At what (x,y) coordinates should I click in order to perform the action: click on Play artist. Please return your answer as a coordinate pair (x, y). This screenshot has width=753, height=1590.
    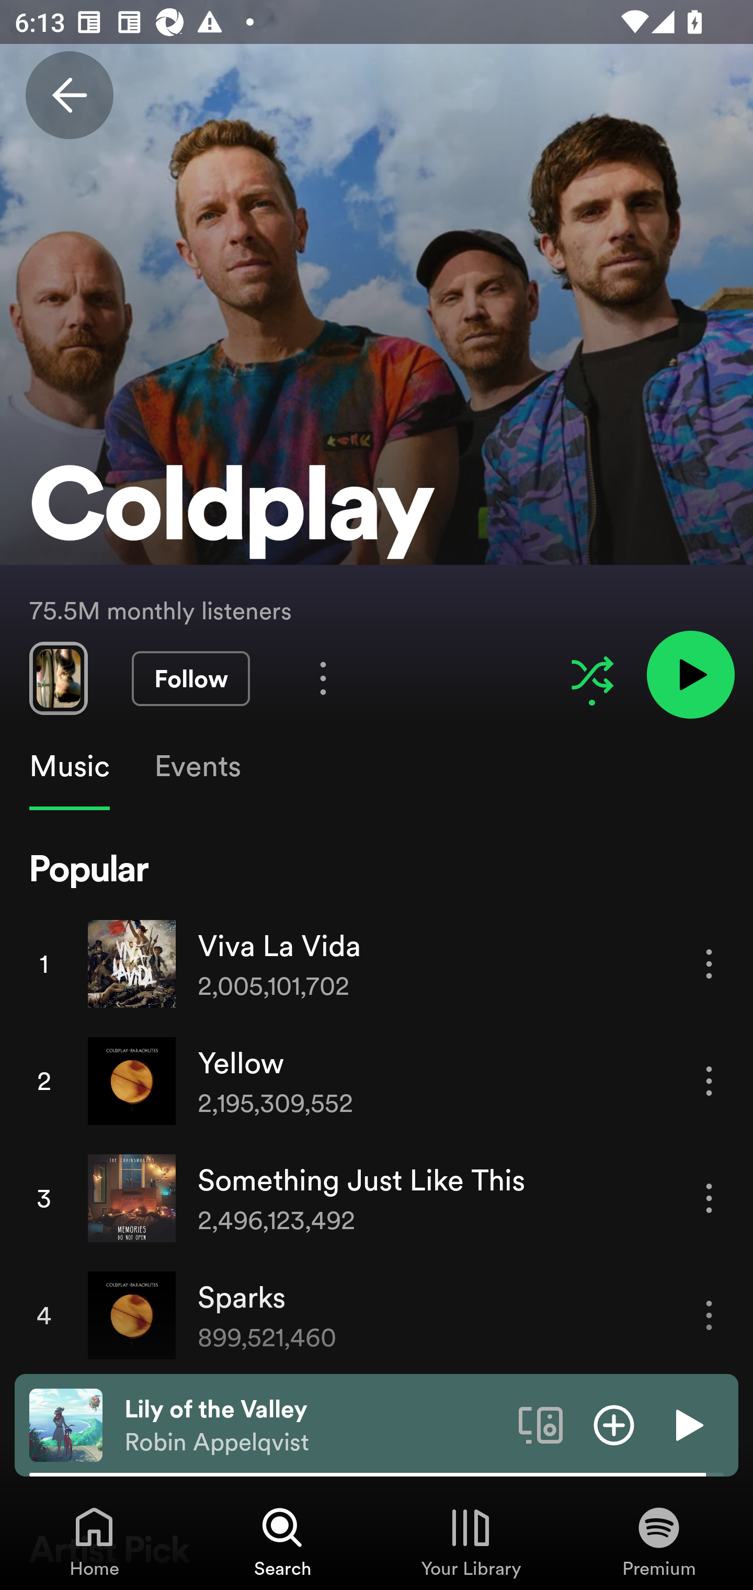
    Looking at the image, I should click on (690, 674).